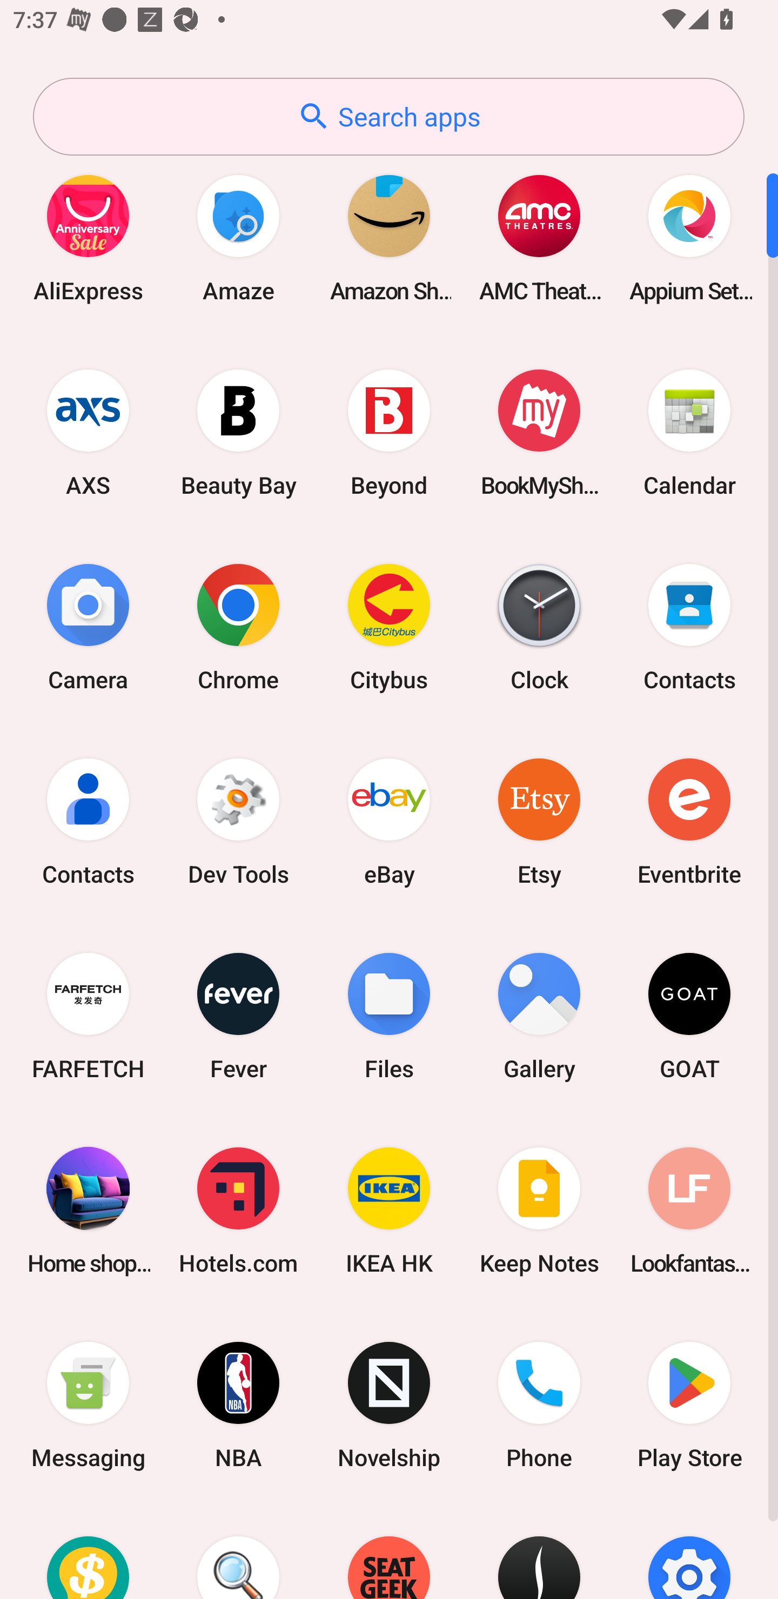 The height and width of the screenshot is (1599, 778). What do you see at coordinates (88, 1210) in the screenshot?
I see `Home shopping` at bounding box center [88, 1210].